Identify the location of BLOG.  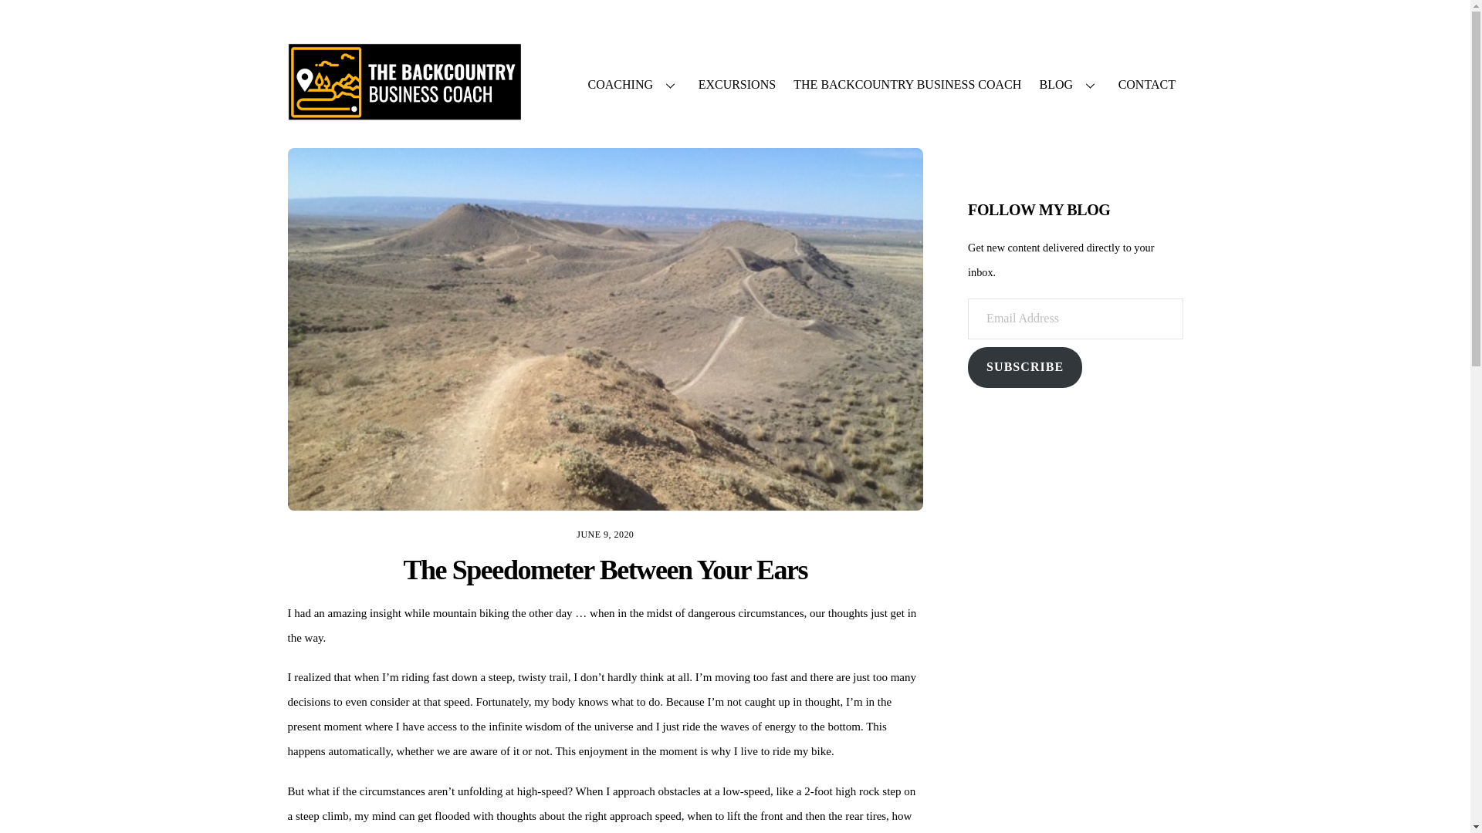
(1069, 85).